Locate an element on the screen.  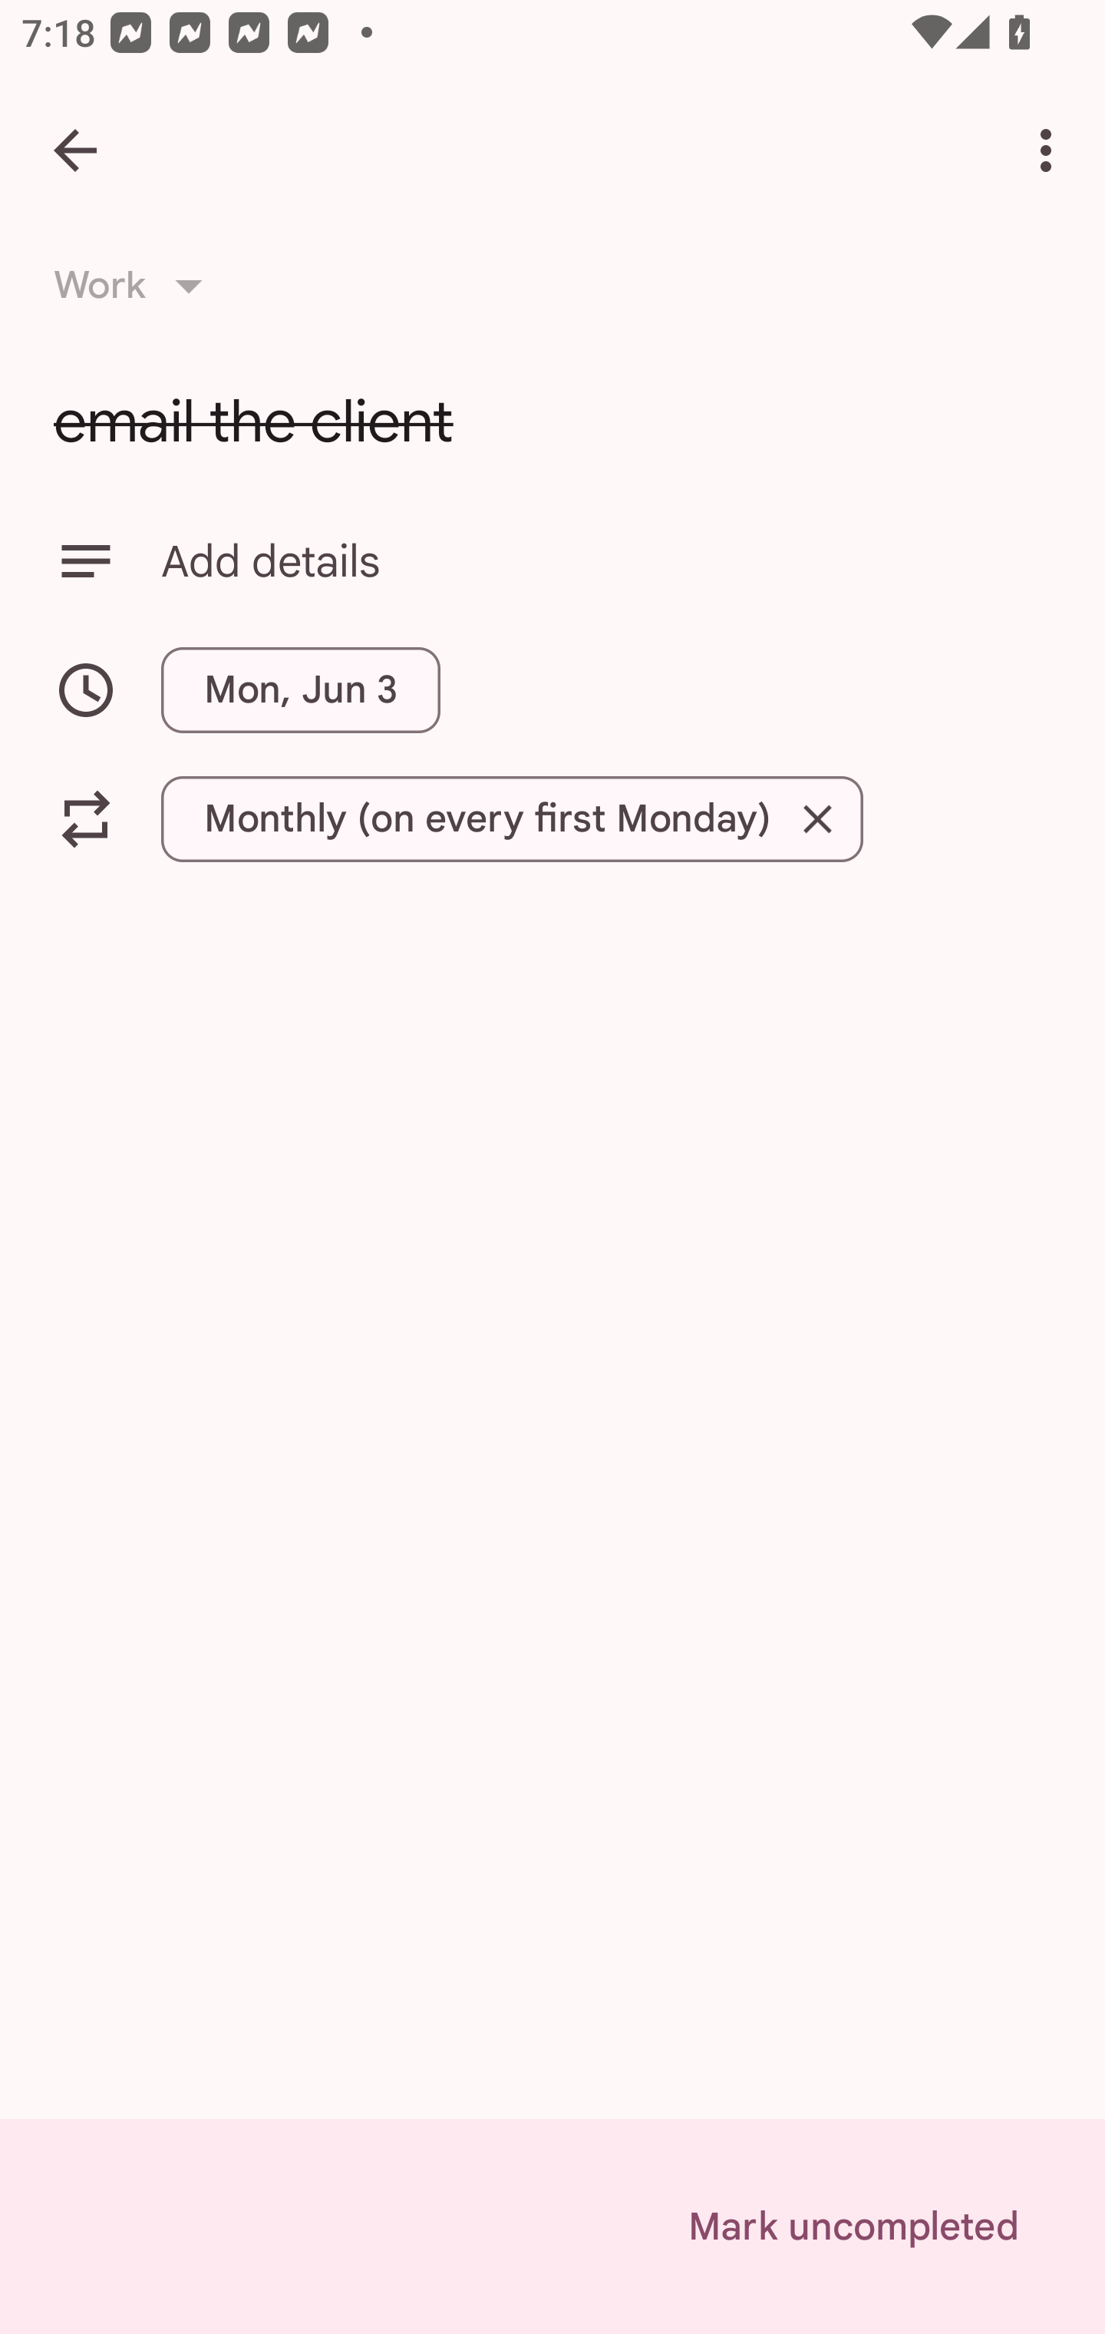
More options is located at coordinates (1051, 150).